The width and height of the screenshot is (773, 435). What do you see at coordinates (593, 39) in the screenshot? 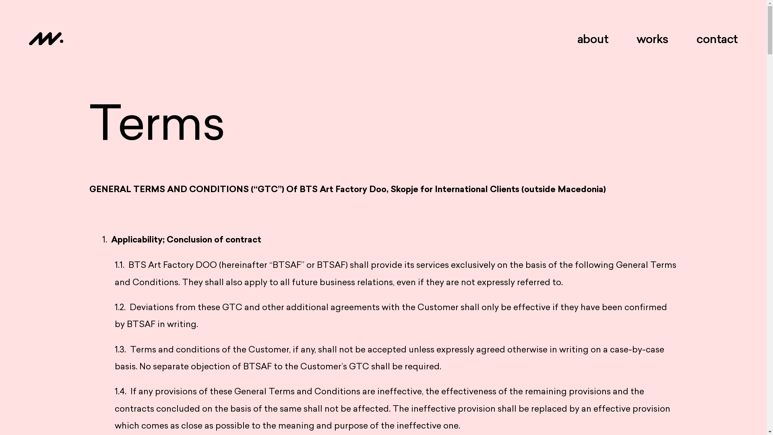
I see `about` at bounding box center [593, 39].